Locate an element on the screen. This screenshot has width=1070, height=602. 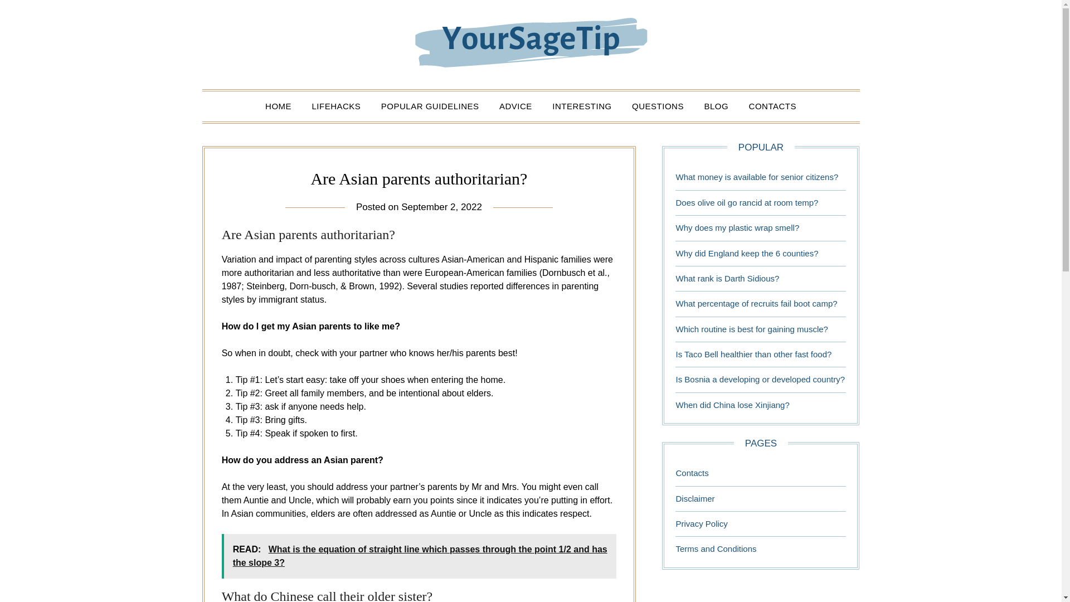
HOME is located at coordinates (279, 106).